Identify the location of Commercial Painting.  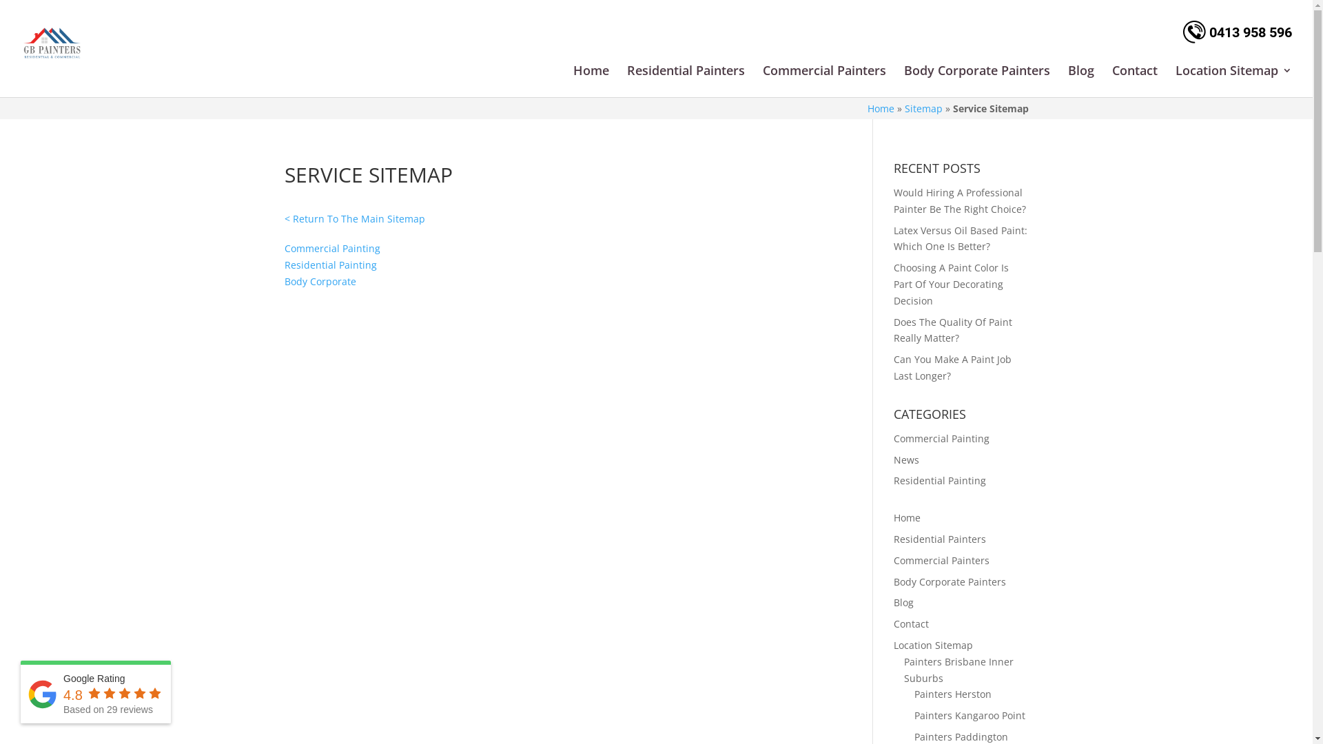
(332, 248).